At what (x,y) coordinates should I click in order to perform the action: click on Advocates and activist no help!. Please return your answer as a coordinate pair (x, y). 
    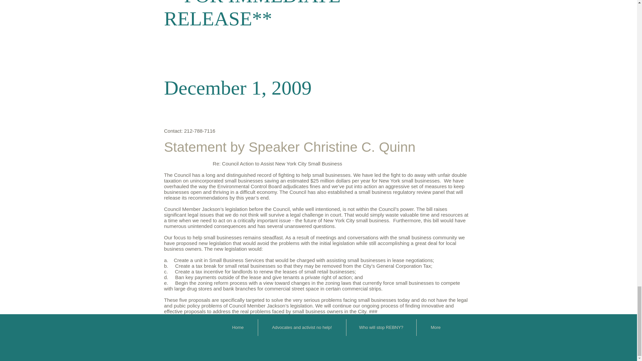
    Looking at the image, I should click on (302, 328).